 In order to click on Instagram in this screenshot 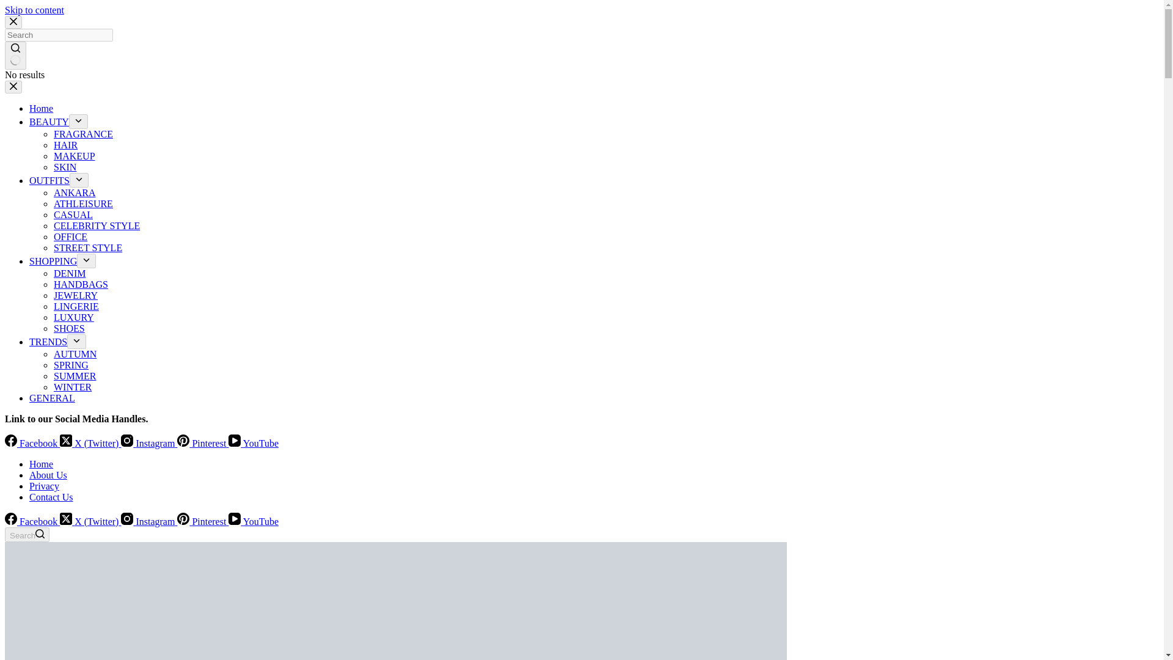, I will do `click(148, 444)`.